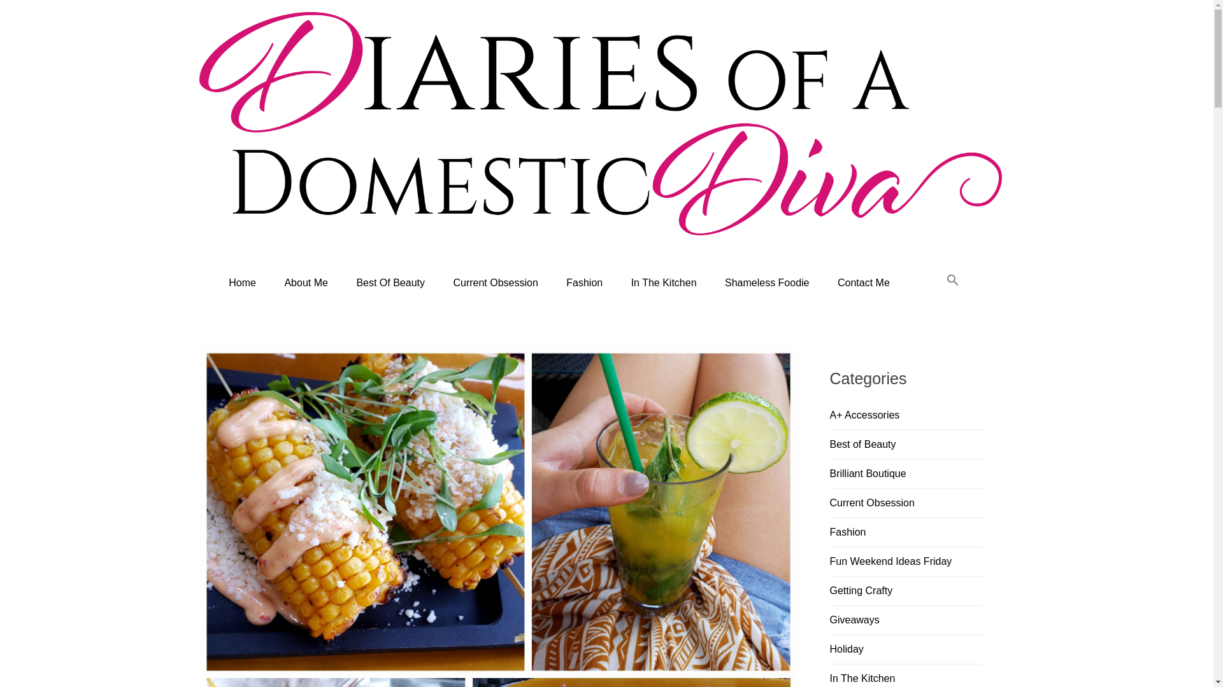  Describe the element at coordinates (846, 649) in the screenshot. I see `Holiday` at that location.